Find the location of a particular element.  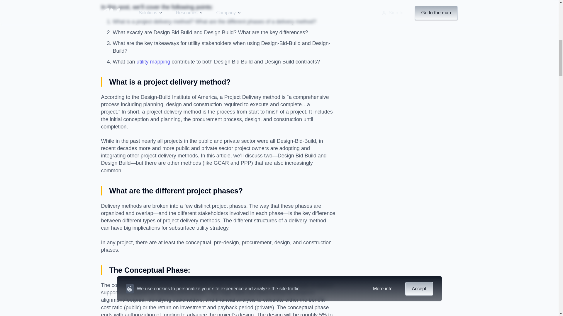

utility mapping is located at coordinates (154, 61).